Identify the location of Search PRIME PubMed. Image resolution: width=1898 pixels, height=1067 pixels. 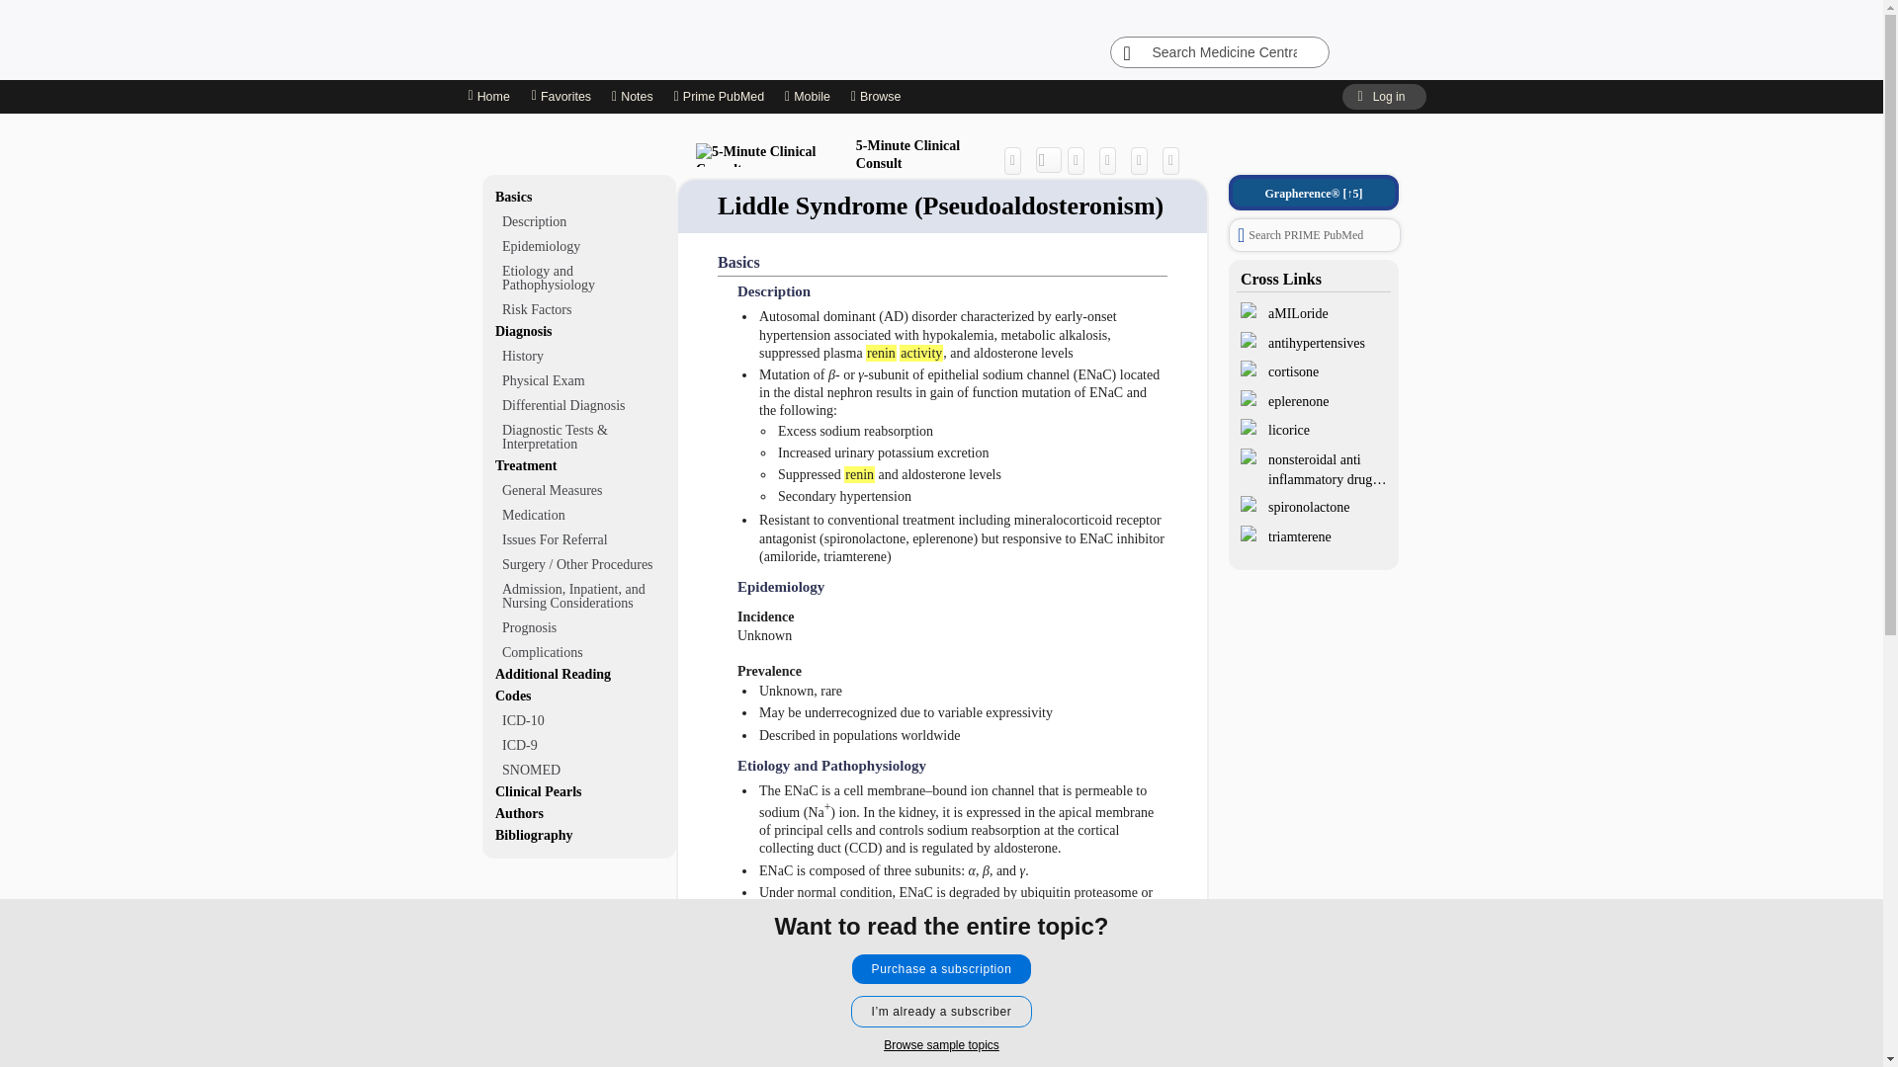
(1315, 235).